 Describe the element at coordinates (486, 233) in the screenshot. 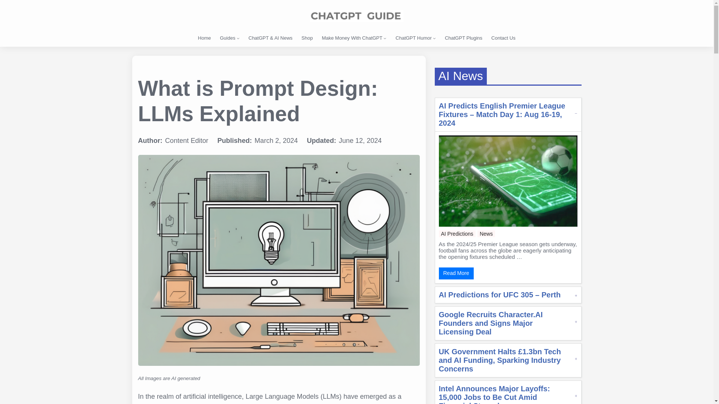

I see `News` at that location.